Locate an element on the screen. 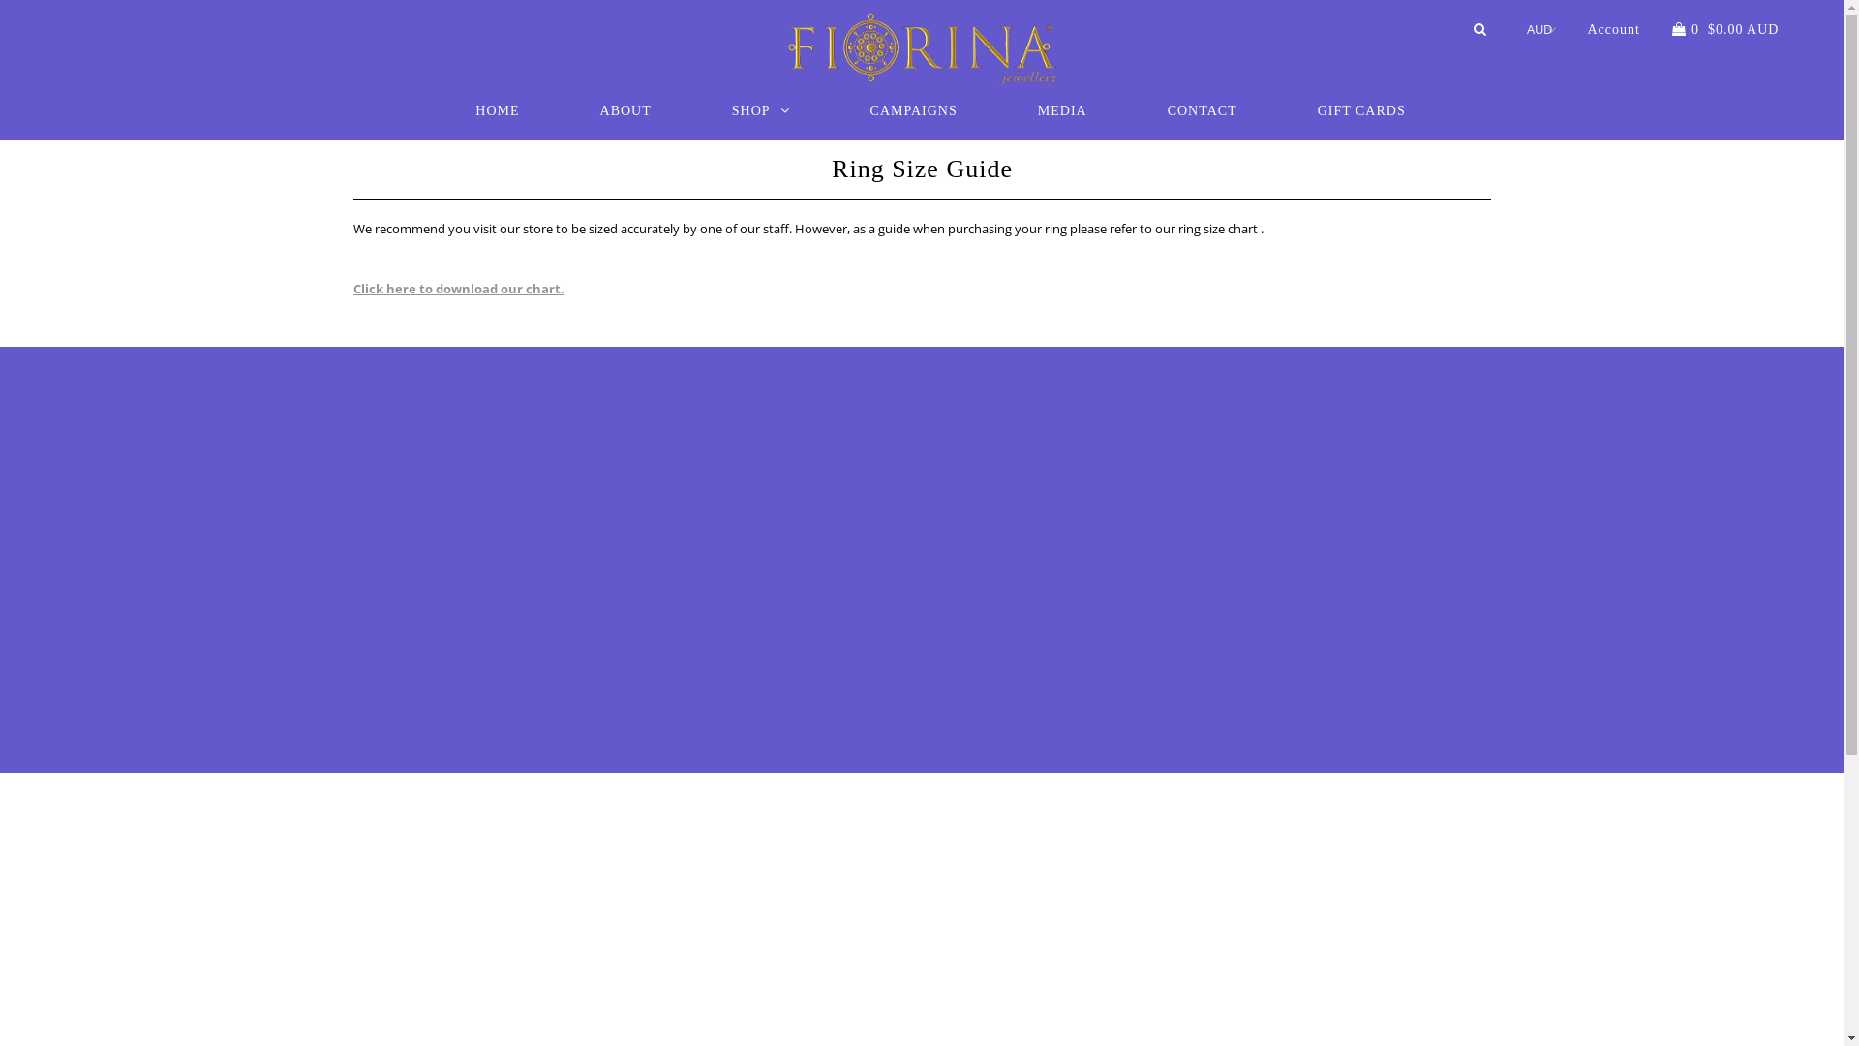 The width and height of the screenshot is (1859, 1046). Join is located at coordinates (671, 469).